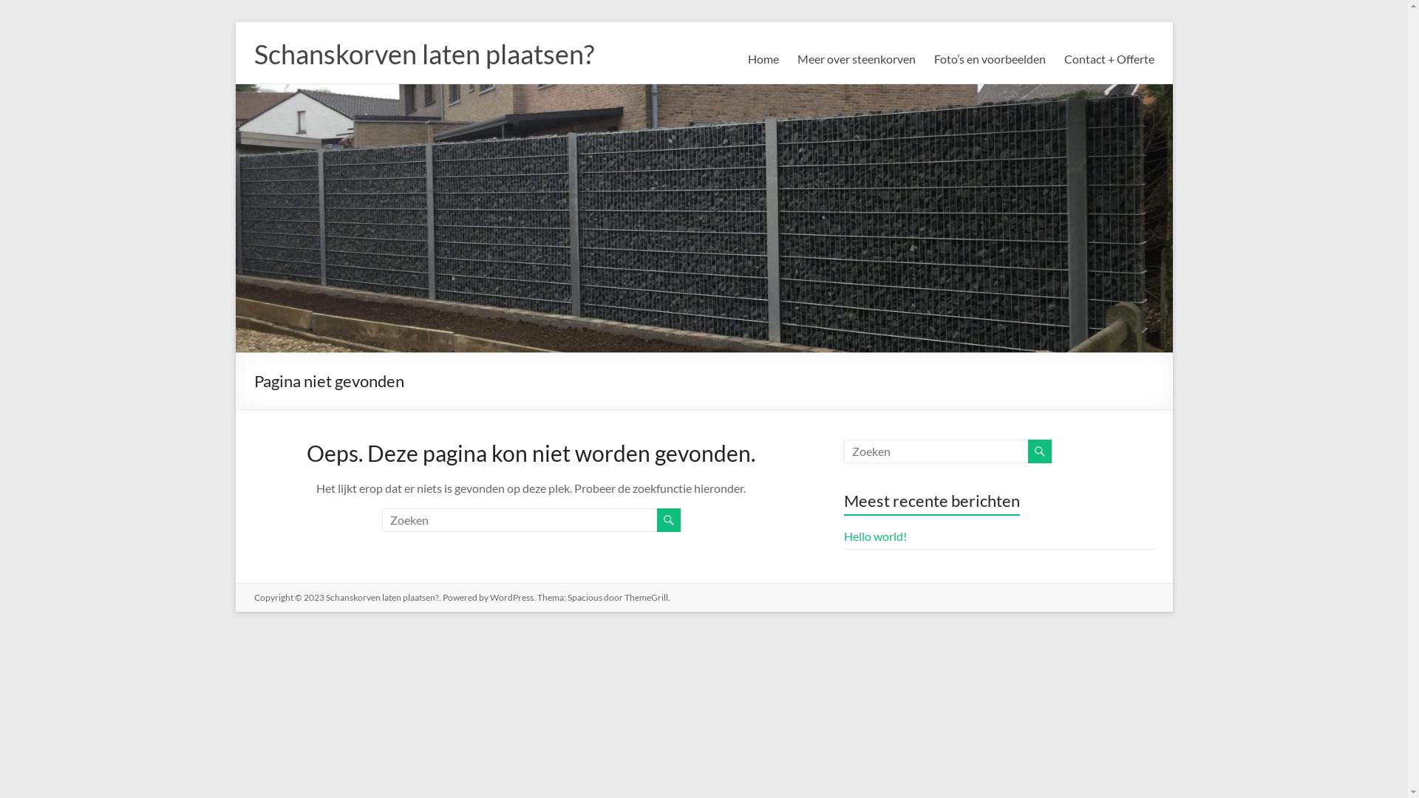 Image resolution: width=1419 pixels, height=798 pixels. Describe the element at coordinates (1109, 59) in the screenshot. I see `Contact + Offerte` at that location.